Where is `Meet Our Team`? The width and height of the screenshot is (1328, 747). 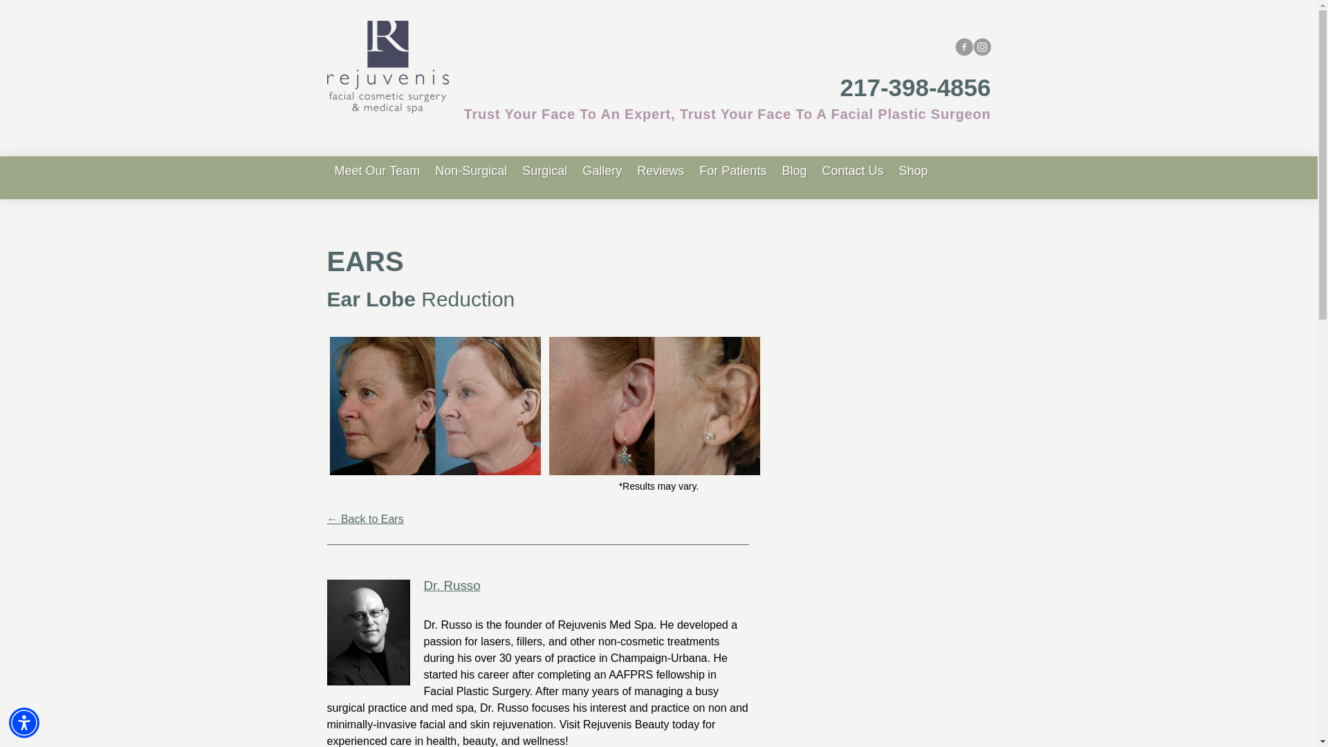
Meet Our Team is located at coordinates (377, 170).